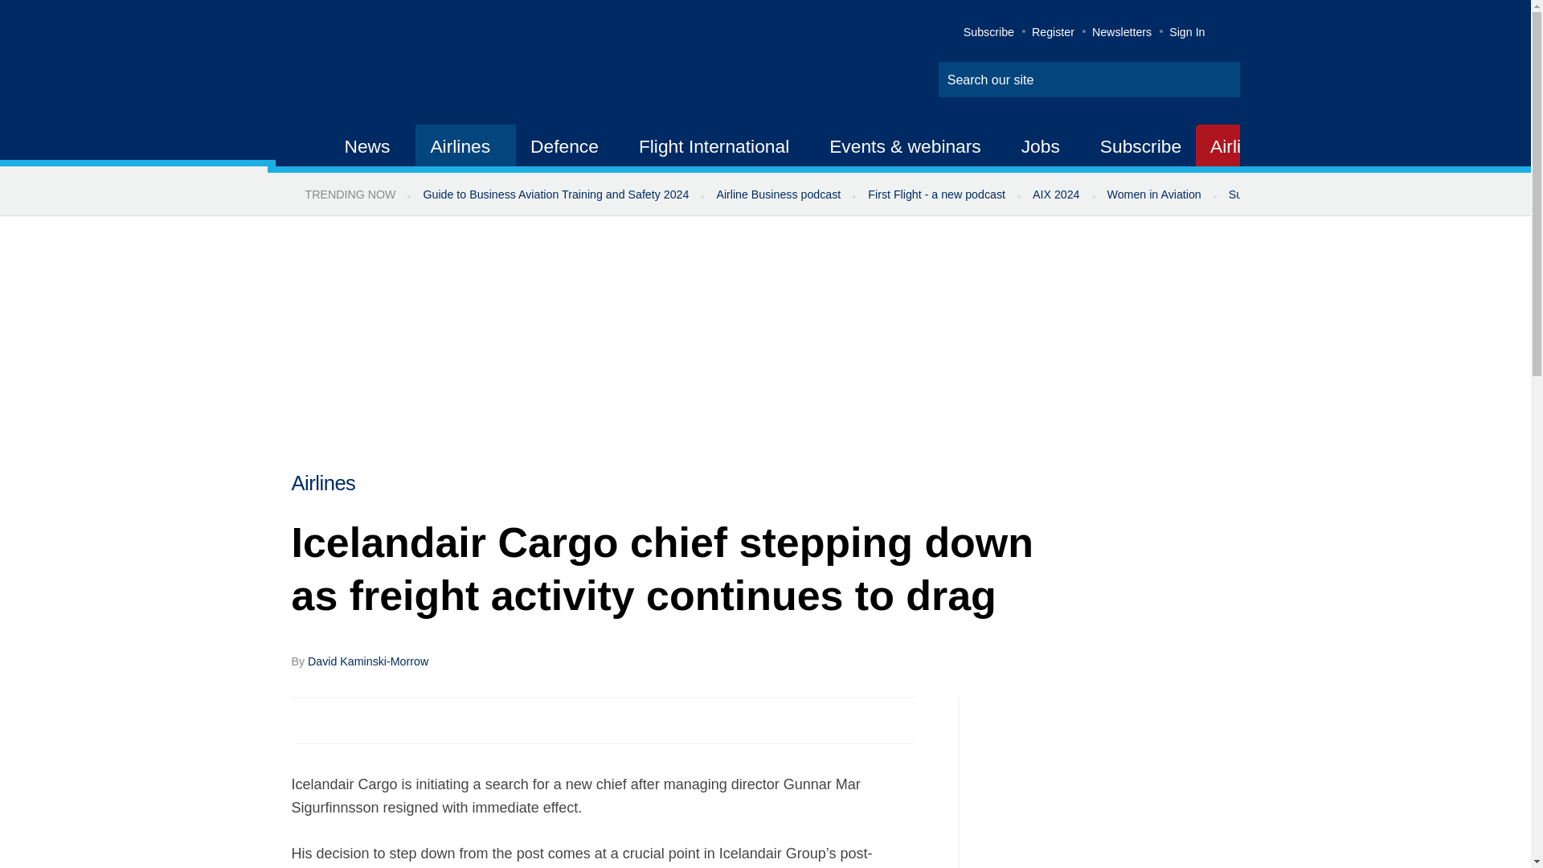  Describe the element at coordinates (1056, 194) in the screenshot. I see `AIX 2024` at that location.